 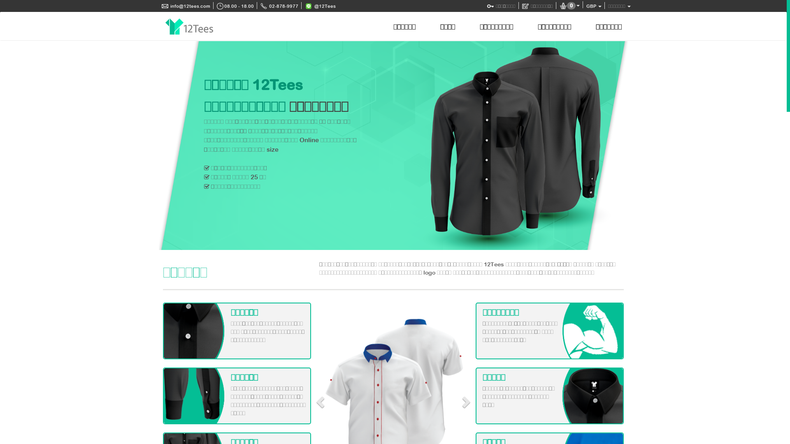 I want to click on Prev, so click(x=170, y=146).